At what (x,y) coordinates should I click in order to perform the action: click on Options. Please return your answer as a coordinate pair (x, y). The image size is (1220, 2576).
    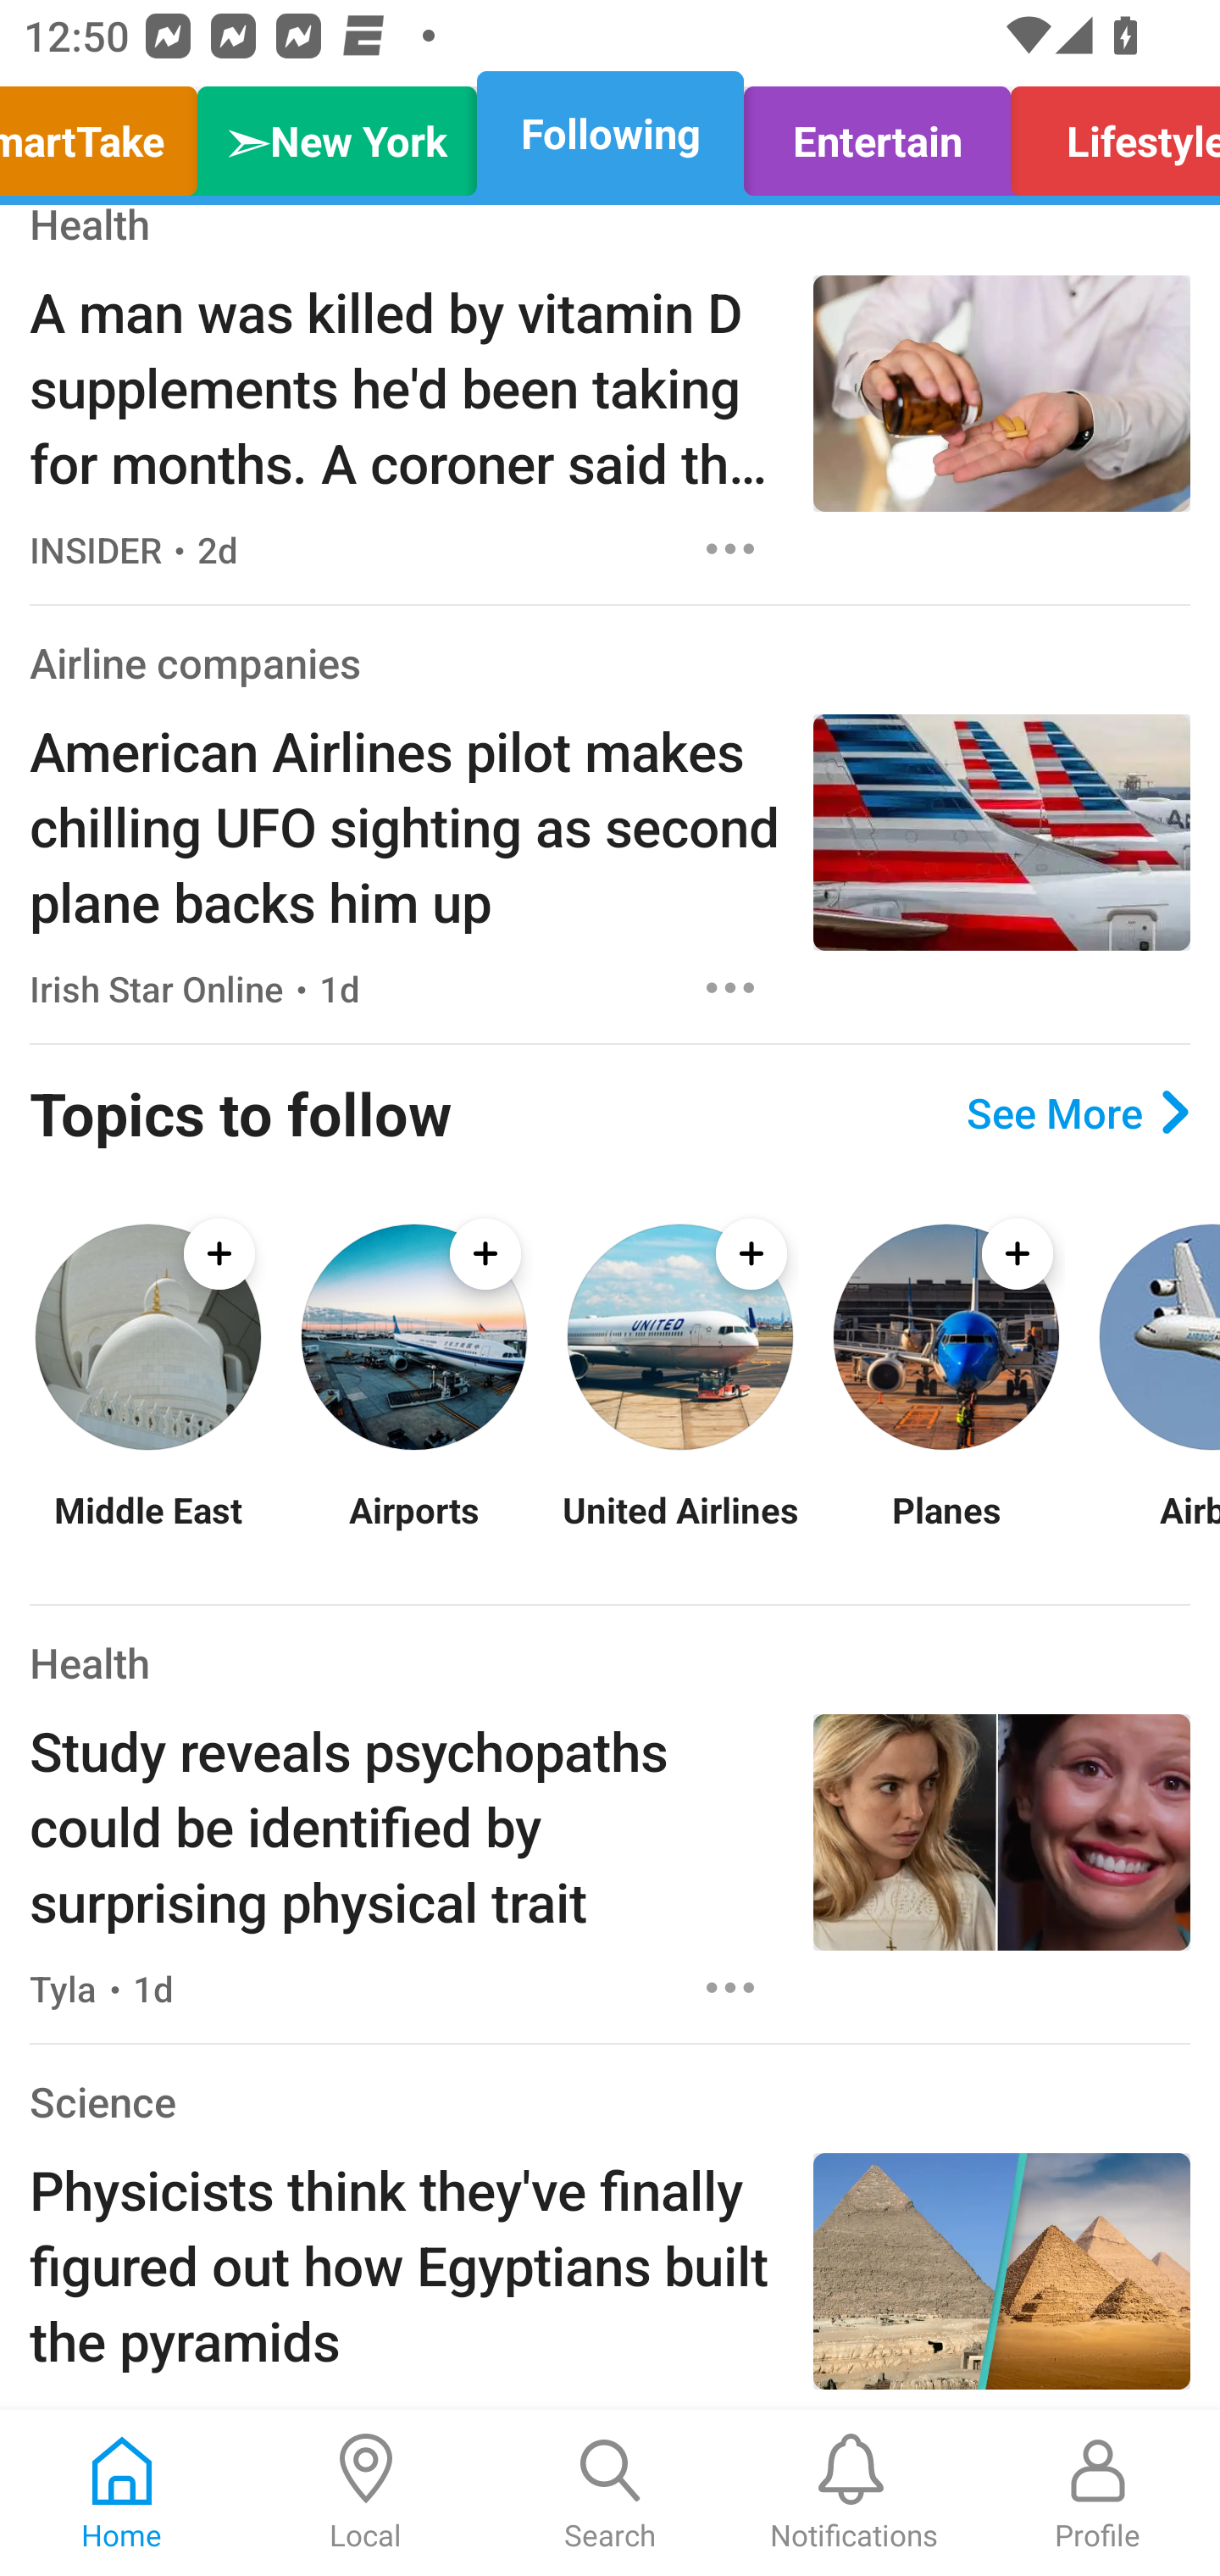
    Looking at the image, I should click on (730, 548).